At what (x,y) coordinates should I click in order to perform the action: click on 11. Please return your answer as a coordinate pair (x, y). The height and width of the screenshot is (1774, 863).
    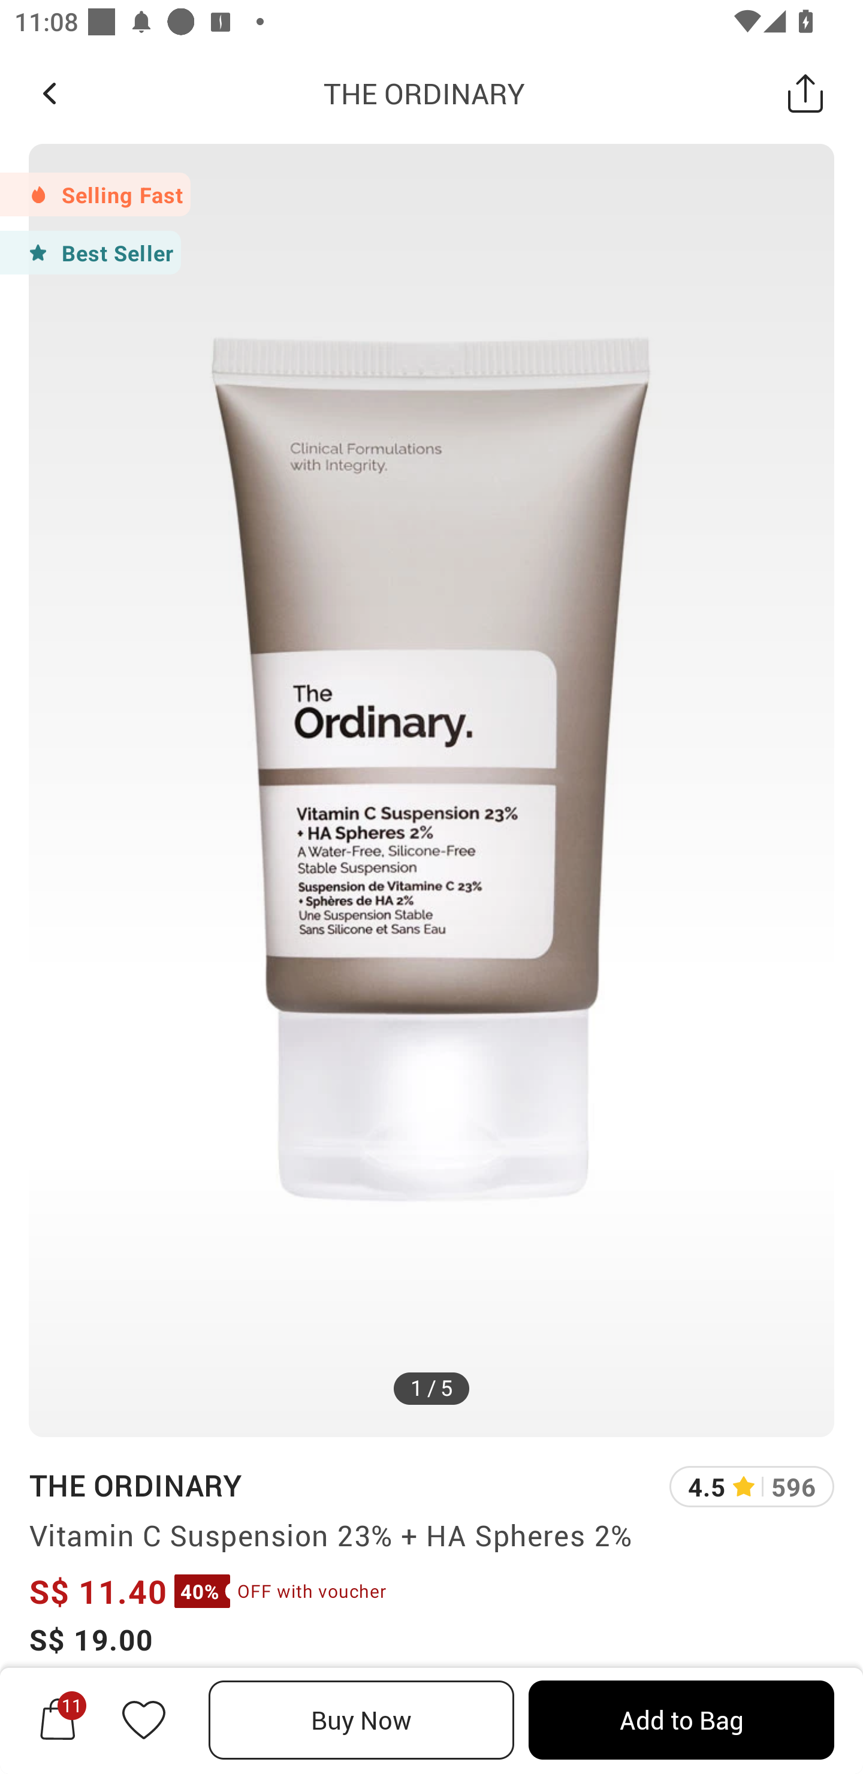
    Looking at the image, I should click on (58, 1719).